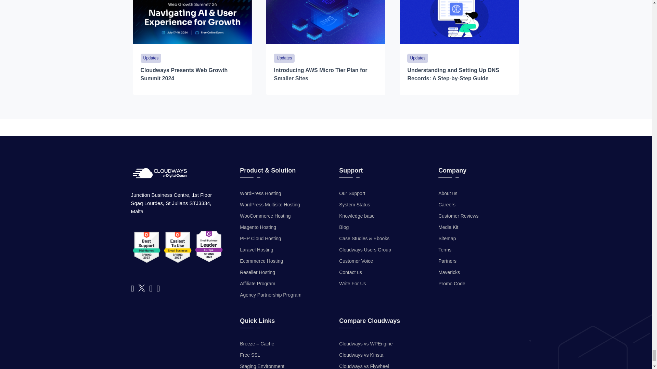 The height and width of the screenshot is (369, 657). Describe the element at coordinates (357, 216) in the screenshot. I see `Knowledge base` at that location.